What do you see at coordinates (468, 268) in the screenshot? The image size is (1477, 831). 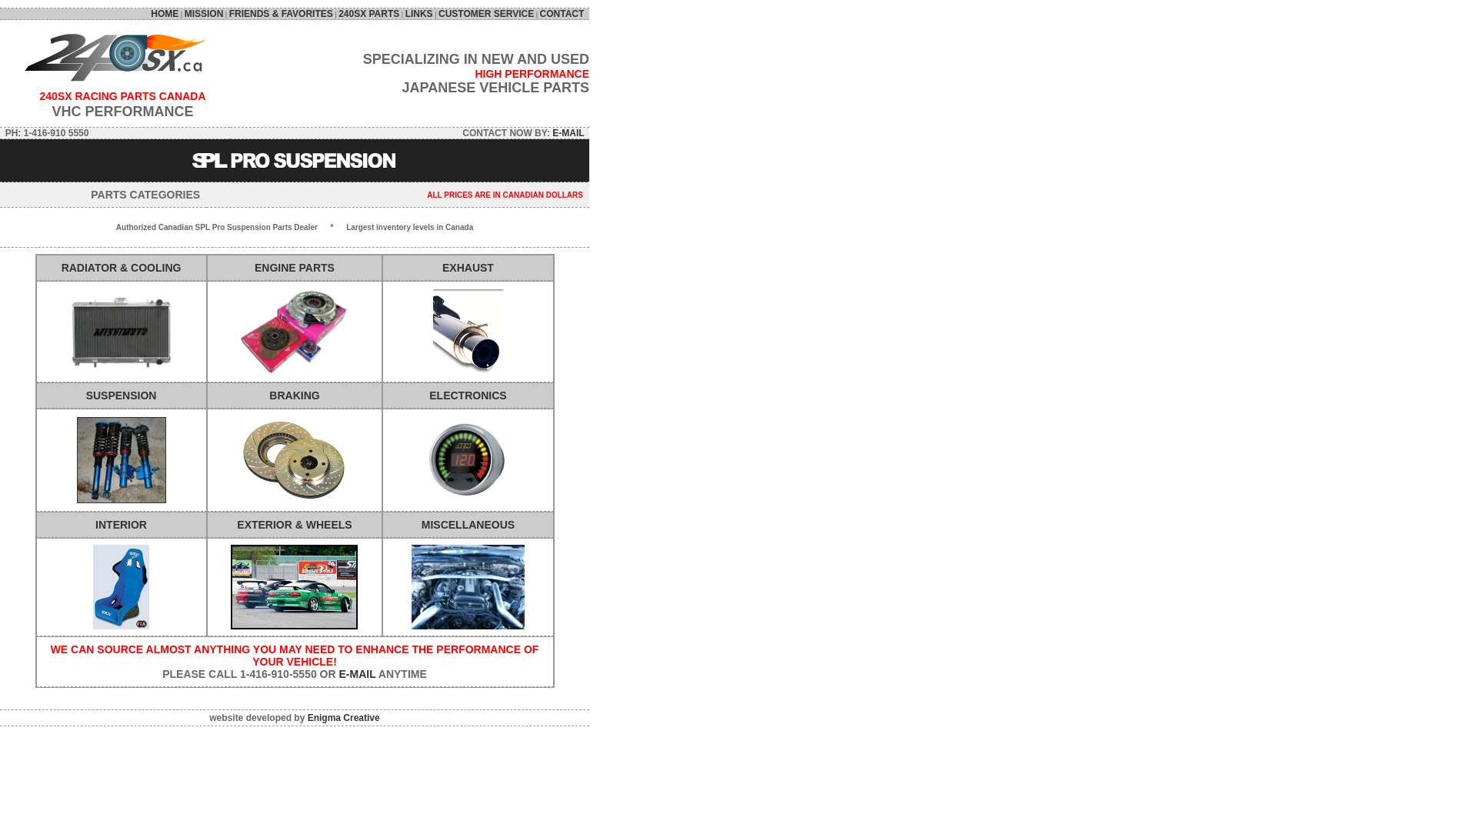 I see `EXHAUST` at bounding box center [468, 268].